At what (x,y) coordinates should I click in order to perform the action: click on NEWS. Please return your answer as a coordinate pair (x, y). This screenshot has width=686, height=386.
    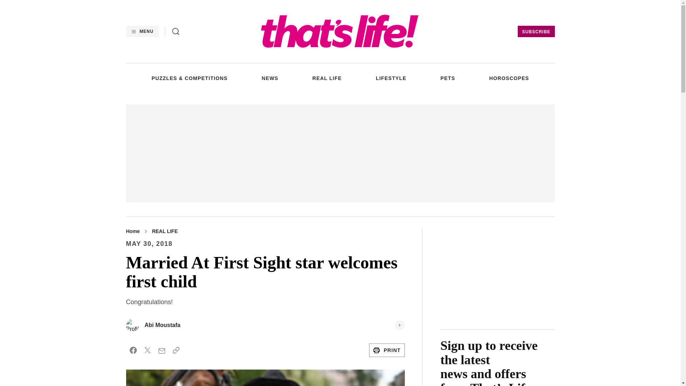
    Looking at the image, I should click on (269, 78).